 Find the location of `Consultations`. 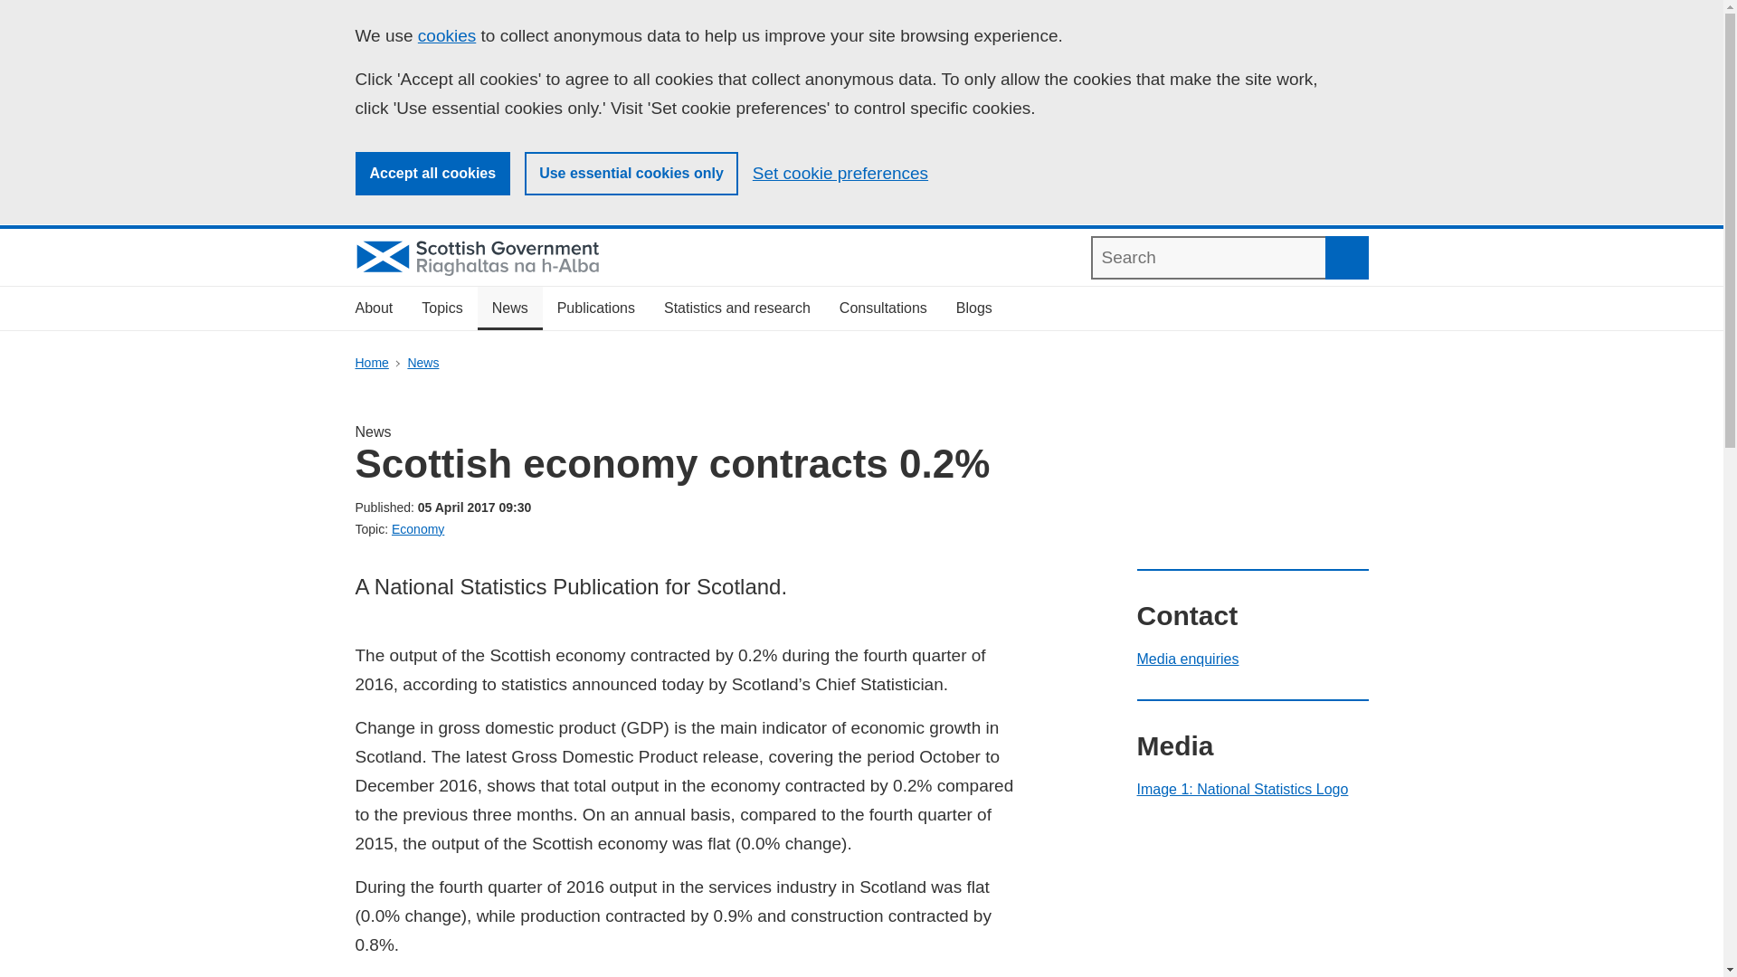

Consultations is located at coordinates (883, 308).